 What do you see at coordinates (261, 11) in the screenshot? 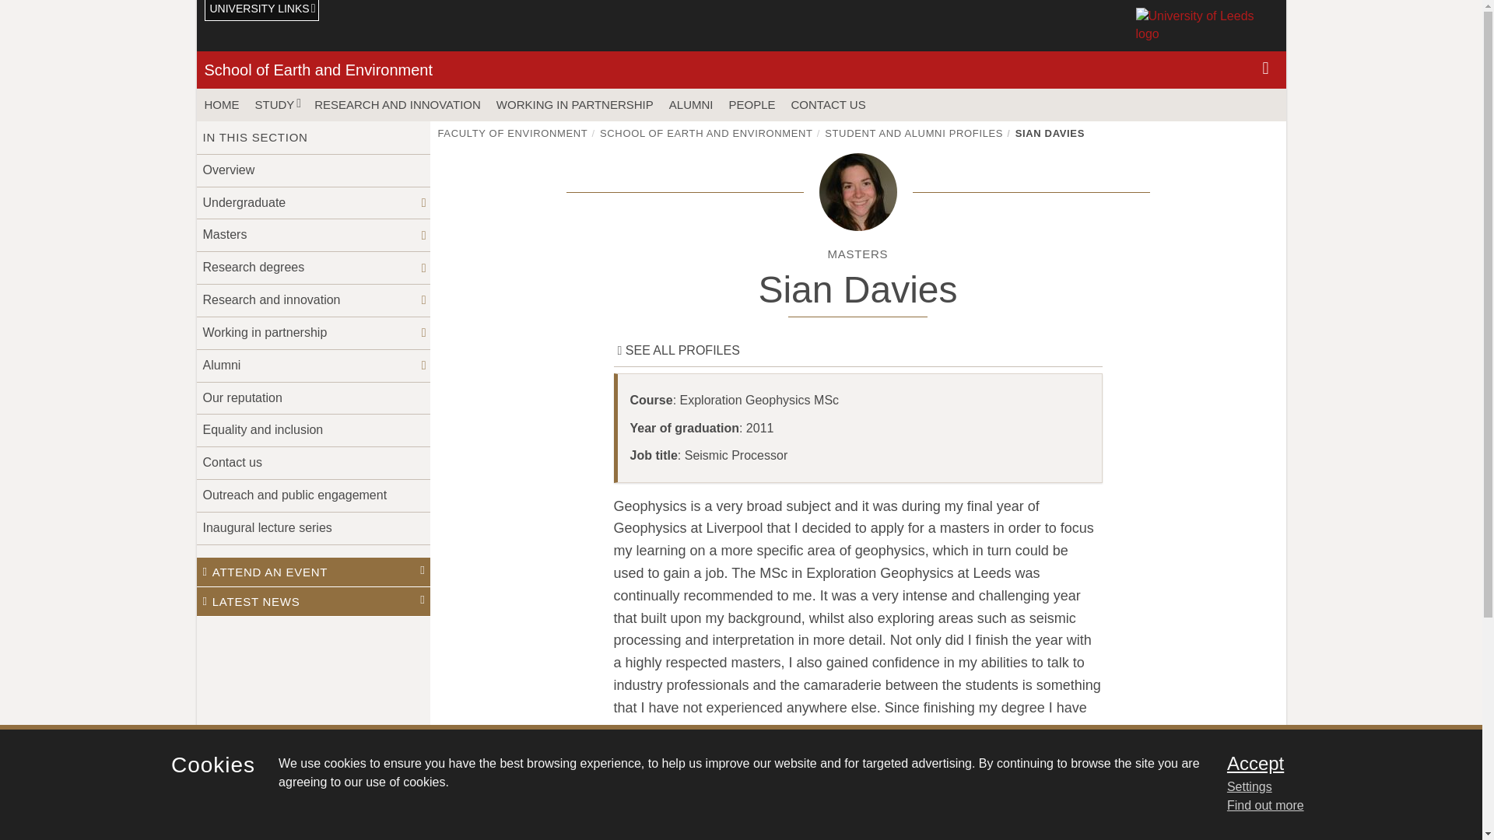
I see `UNIVERSITY LINKS` at bounding box center [261, 11].